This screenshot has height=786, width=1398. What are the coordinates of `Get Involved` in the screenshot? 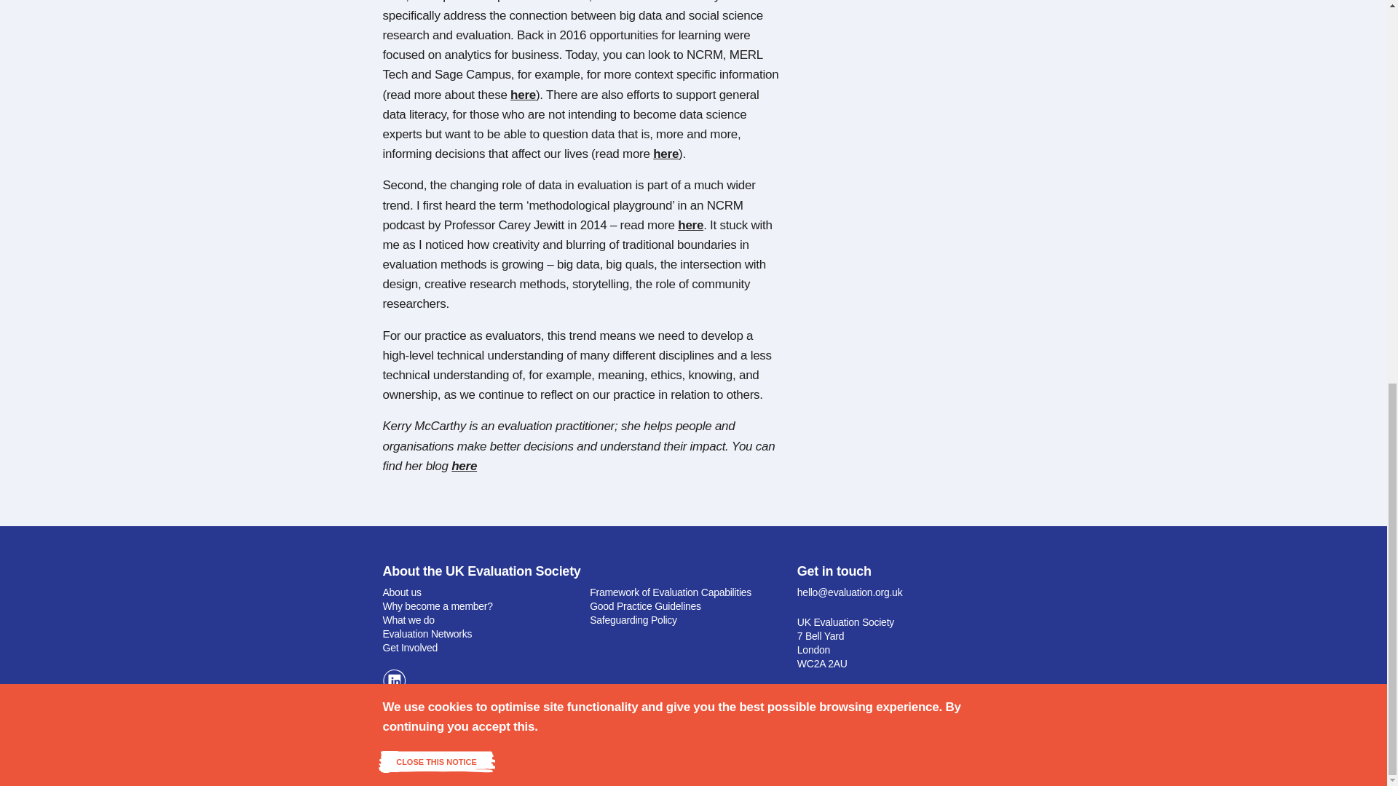 It's located at (411, 648).